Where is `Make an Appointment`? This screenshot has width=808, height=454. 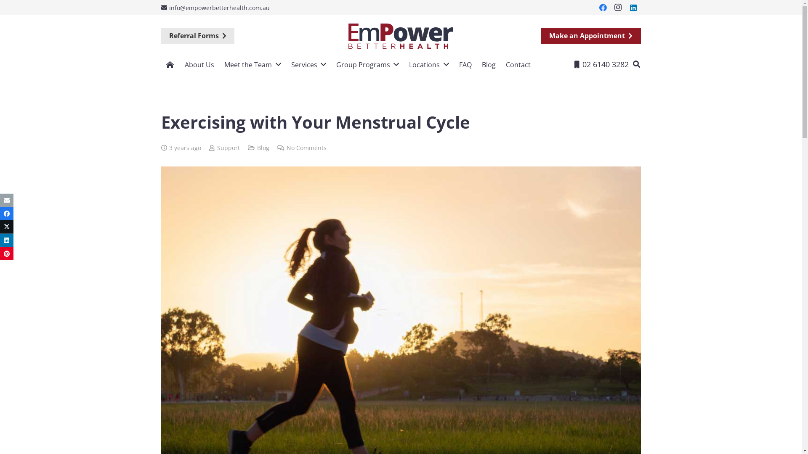 Make an Appointment is located at coordinates (274, 338).